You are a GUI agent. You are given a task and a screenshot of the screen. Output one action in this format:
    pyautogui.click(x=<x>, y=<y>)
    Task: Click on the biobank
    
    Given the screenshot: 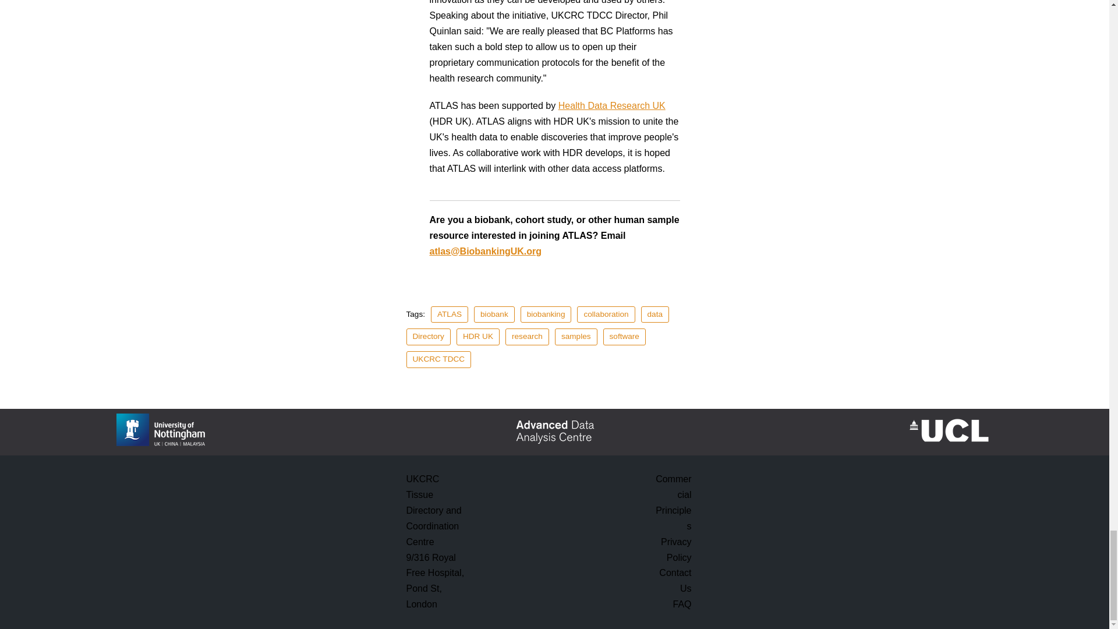 What is the action you would take?
    pyautogui.click(x=494, y=314)
    